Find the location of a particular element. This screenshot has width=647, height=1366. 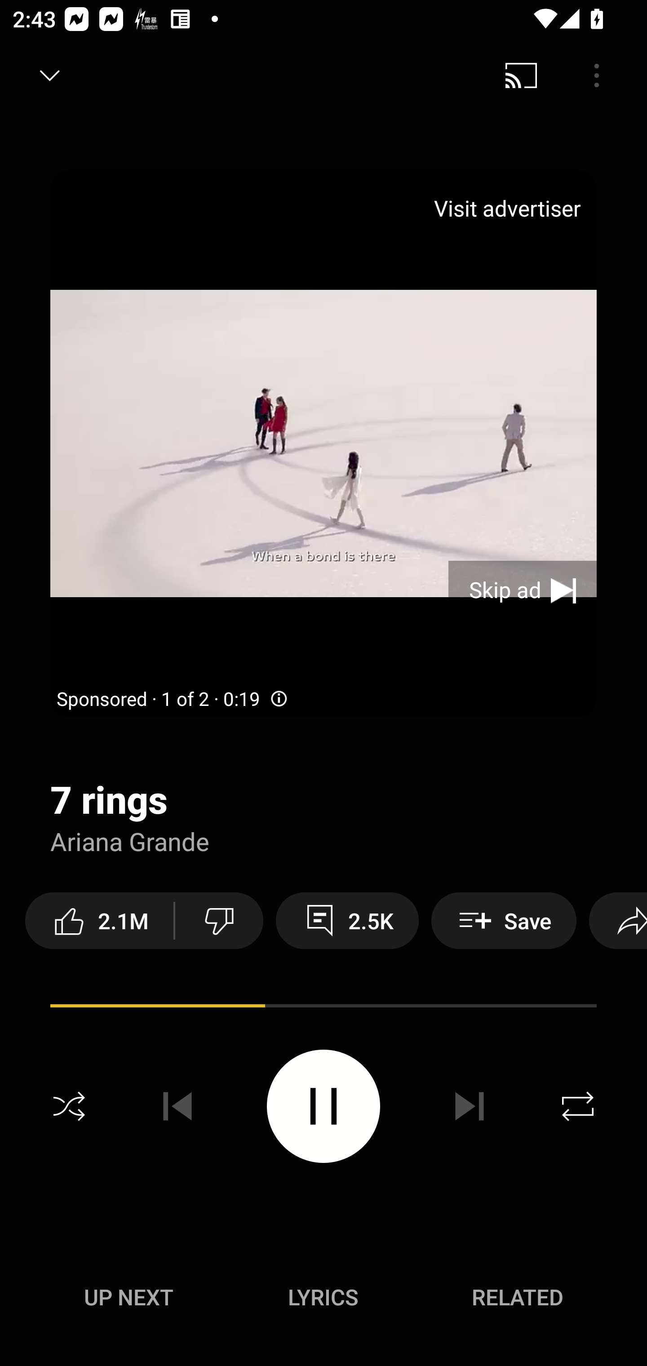

Lyrics LYRICS is located at coordinates (323, 1297).